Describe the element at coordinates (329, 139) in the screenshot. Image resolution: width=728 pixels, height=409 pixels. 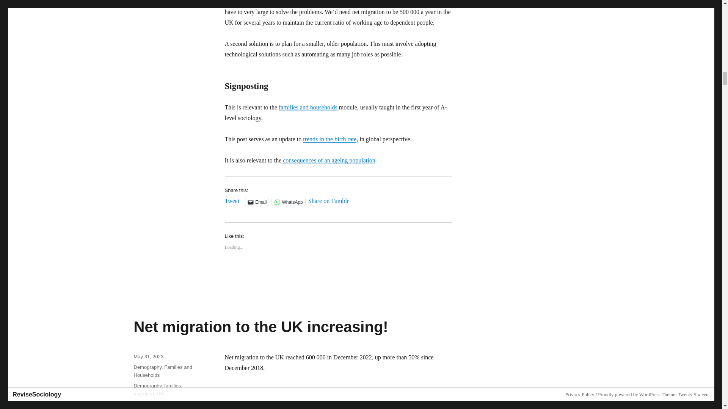
I see `trends in the birth rate` at that location.